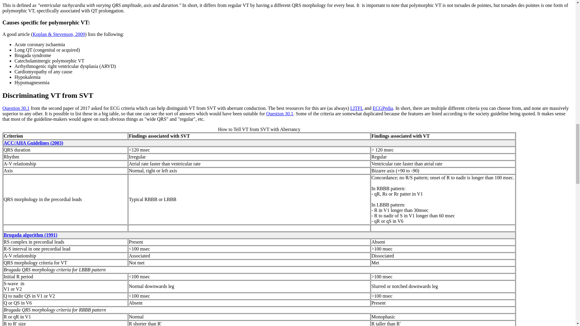 The width and height of the screenshot is (580, 326). What do you see at coordinates (356, 108) in the screenshot?
I see `LITFL` at bounding box center [356, 108].